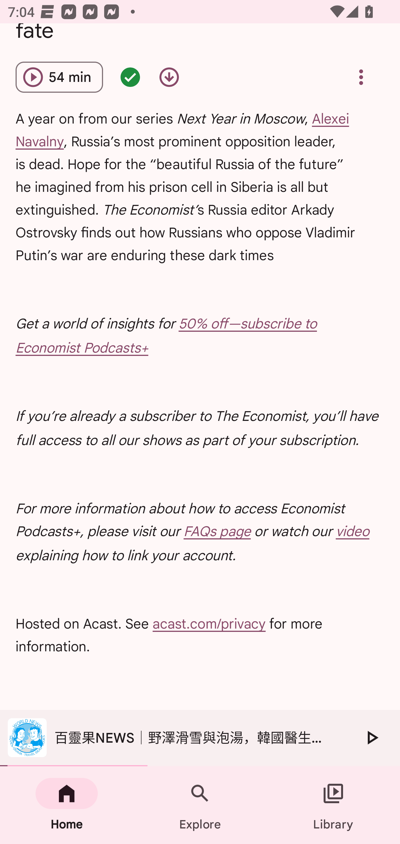  Describe the element at coordinates (372, 737) in the screenshot. I see `Play` at that location.